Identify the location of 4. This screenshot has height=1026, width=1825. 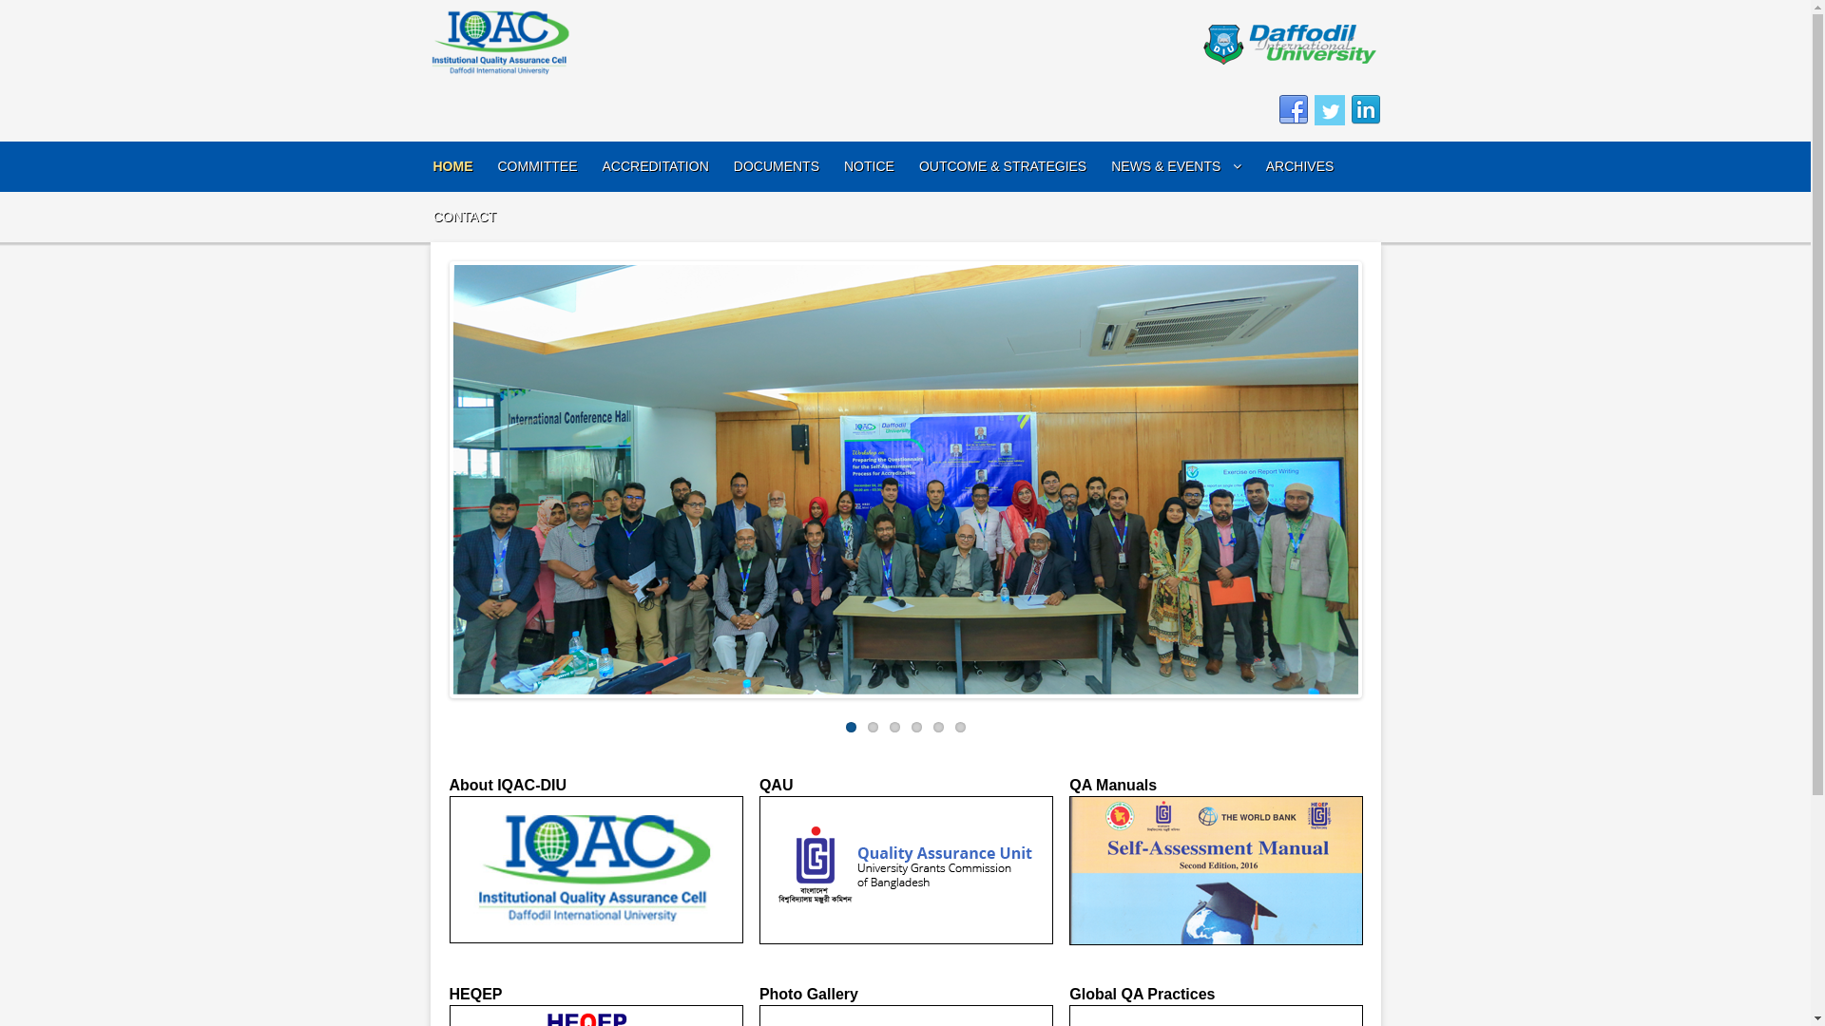
(915, 728).